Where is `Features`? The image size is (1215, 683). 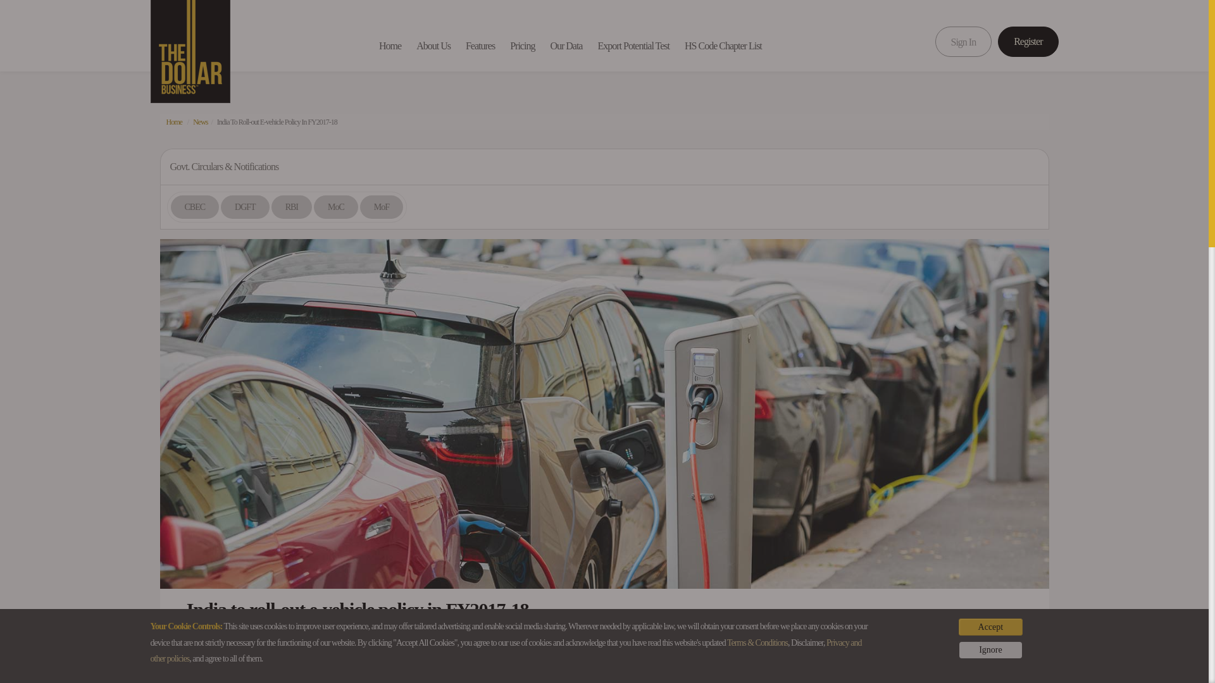 Features is located at coordinates (480, 46).